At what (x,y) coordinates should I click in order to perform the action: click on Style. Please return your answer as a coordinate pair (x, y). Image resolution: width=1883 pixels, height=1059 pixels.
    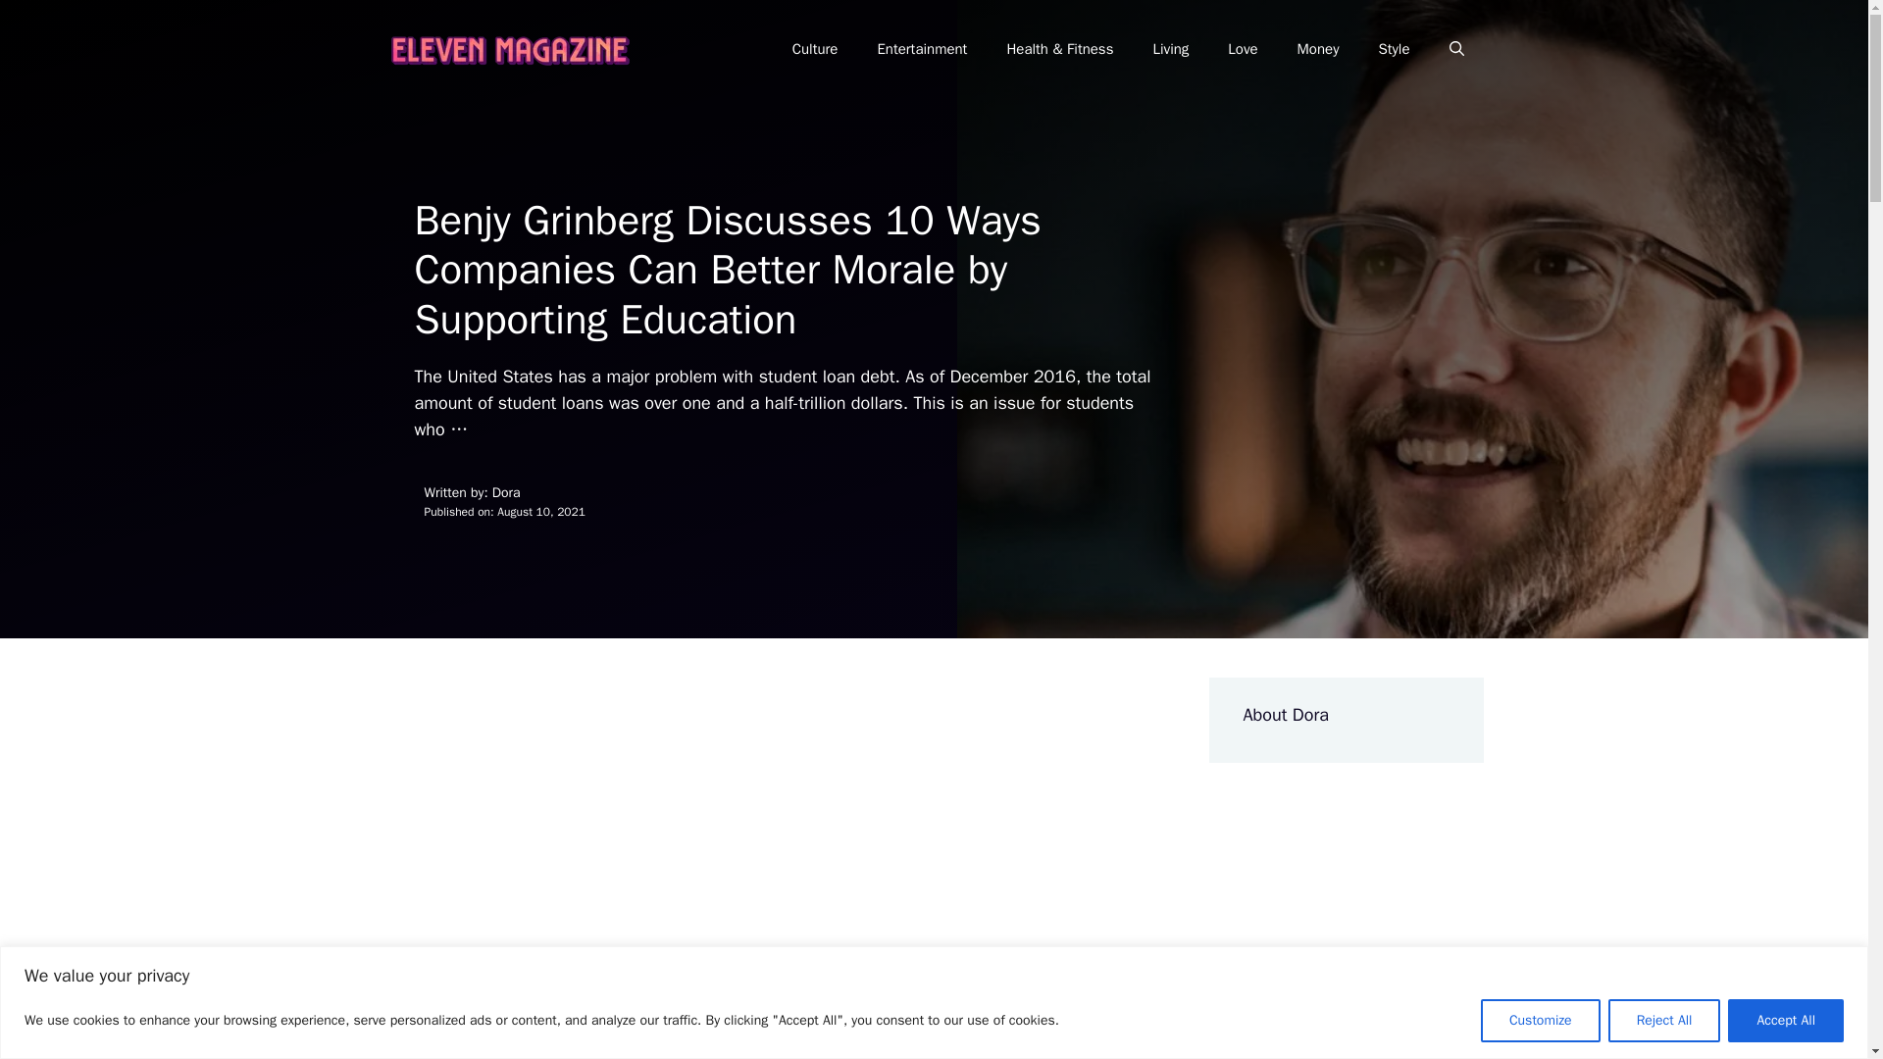
    Looking at the image, I should click on (1393, 49).